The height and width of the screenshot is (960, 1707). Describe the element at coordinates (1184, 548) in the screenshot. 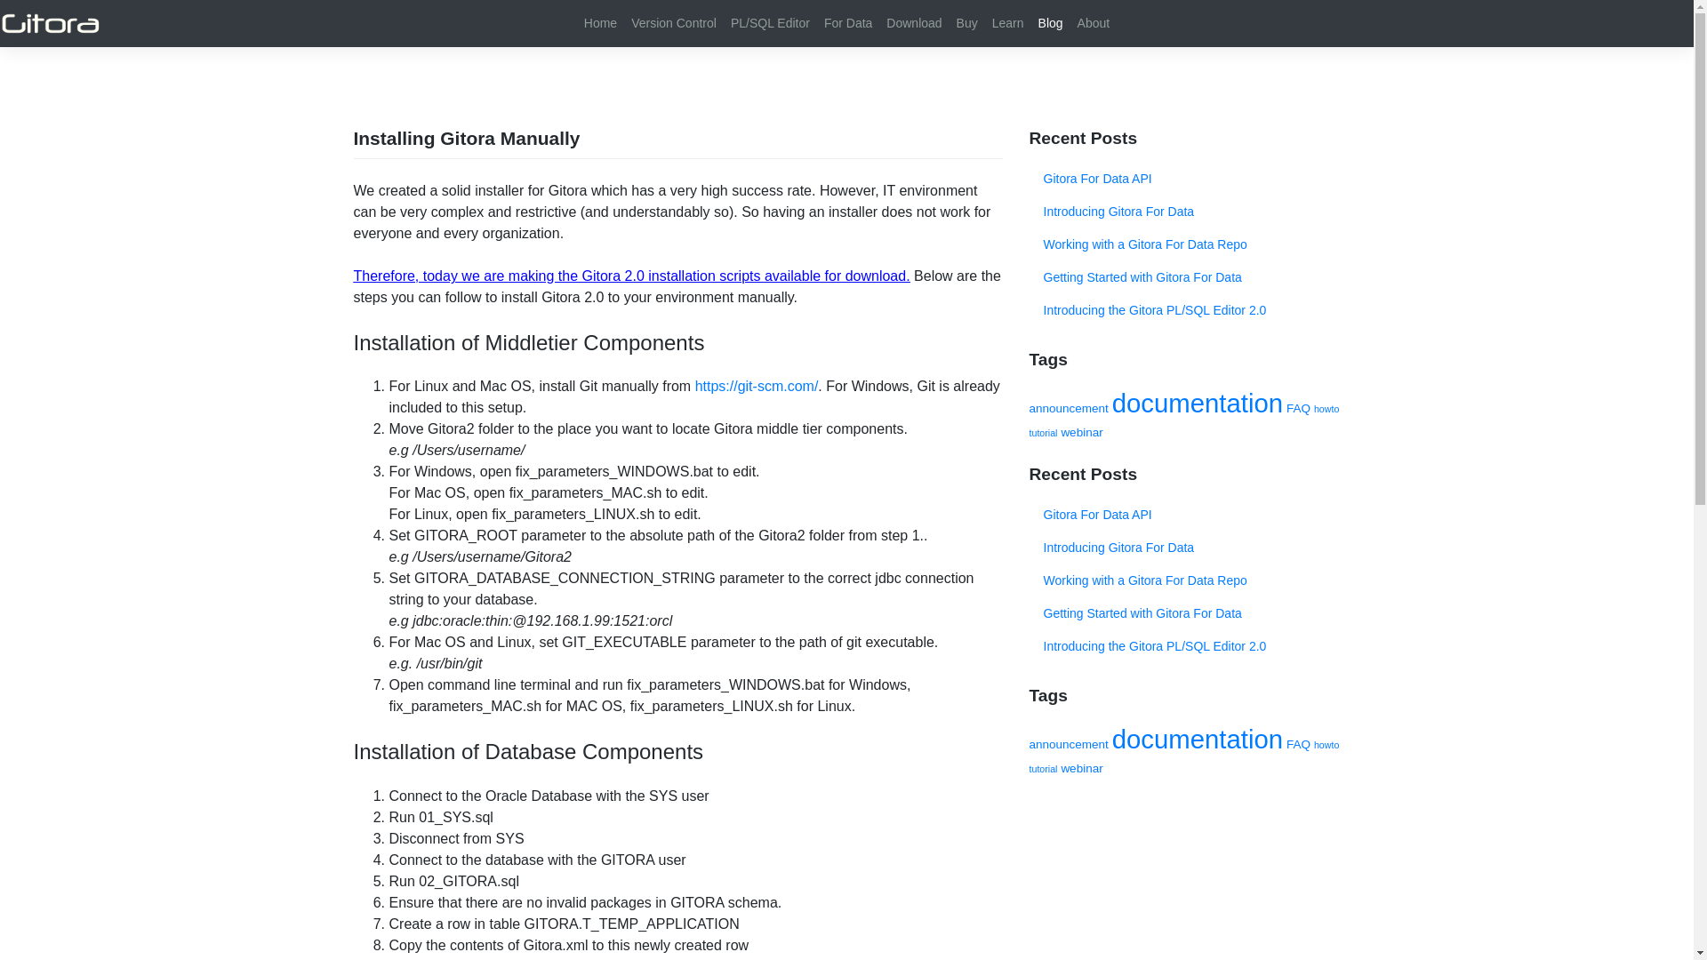

I see `Introducing Gitora For Data` at that location.